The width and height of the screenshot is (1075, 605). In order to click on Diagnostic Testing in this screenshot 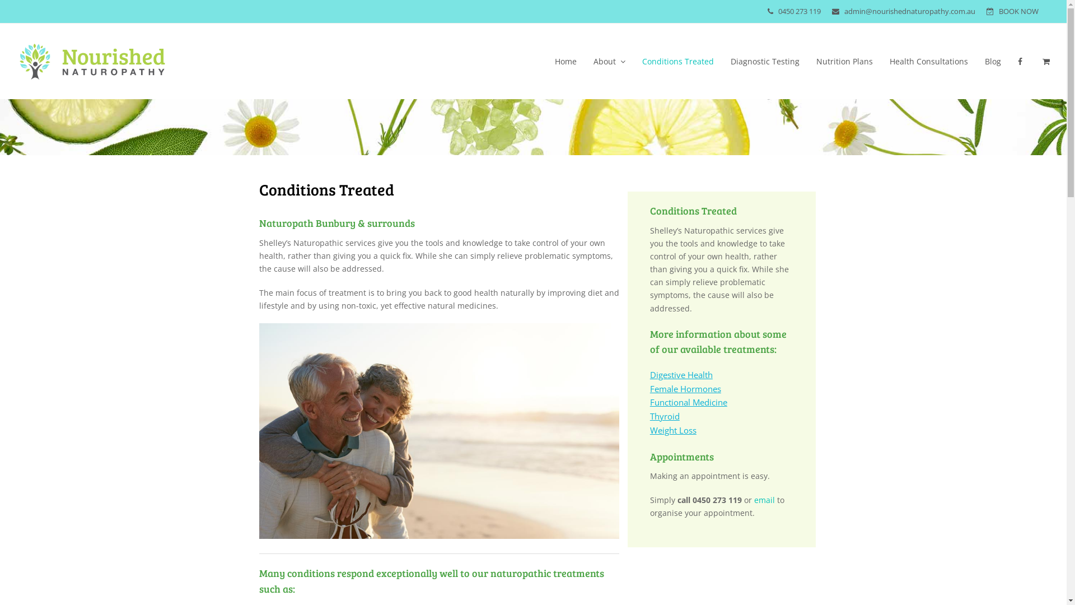, I will do `click(765, 62)`.